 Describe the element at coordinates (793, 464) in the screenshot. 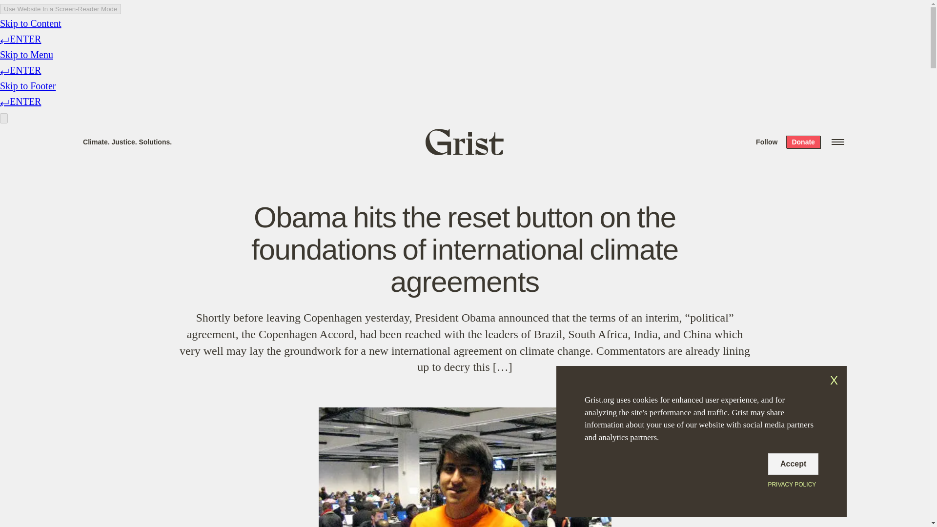

I see `Accept` at that location.